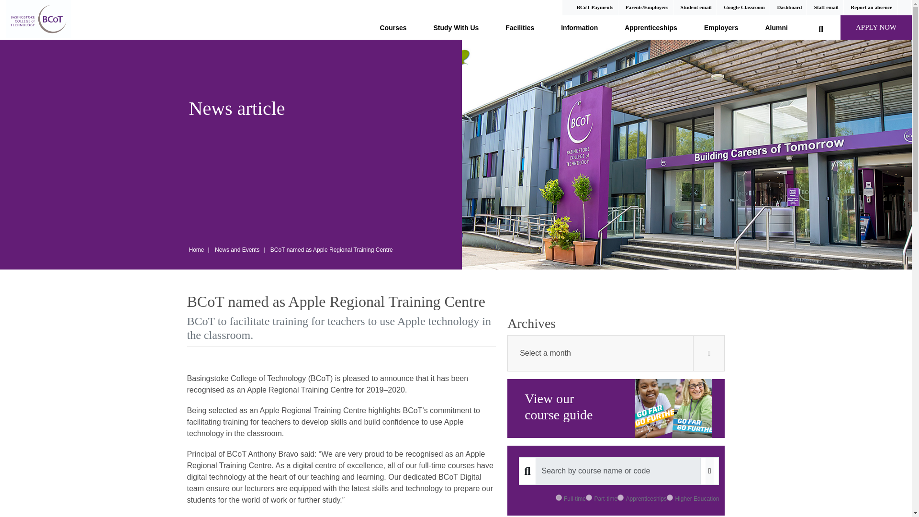 This screenshot has width=919, height=517. I want to click on Dashboard, so click(789, 7).